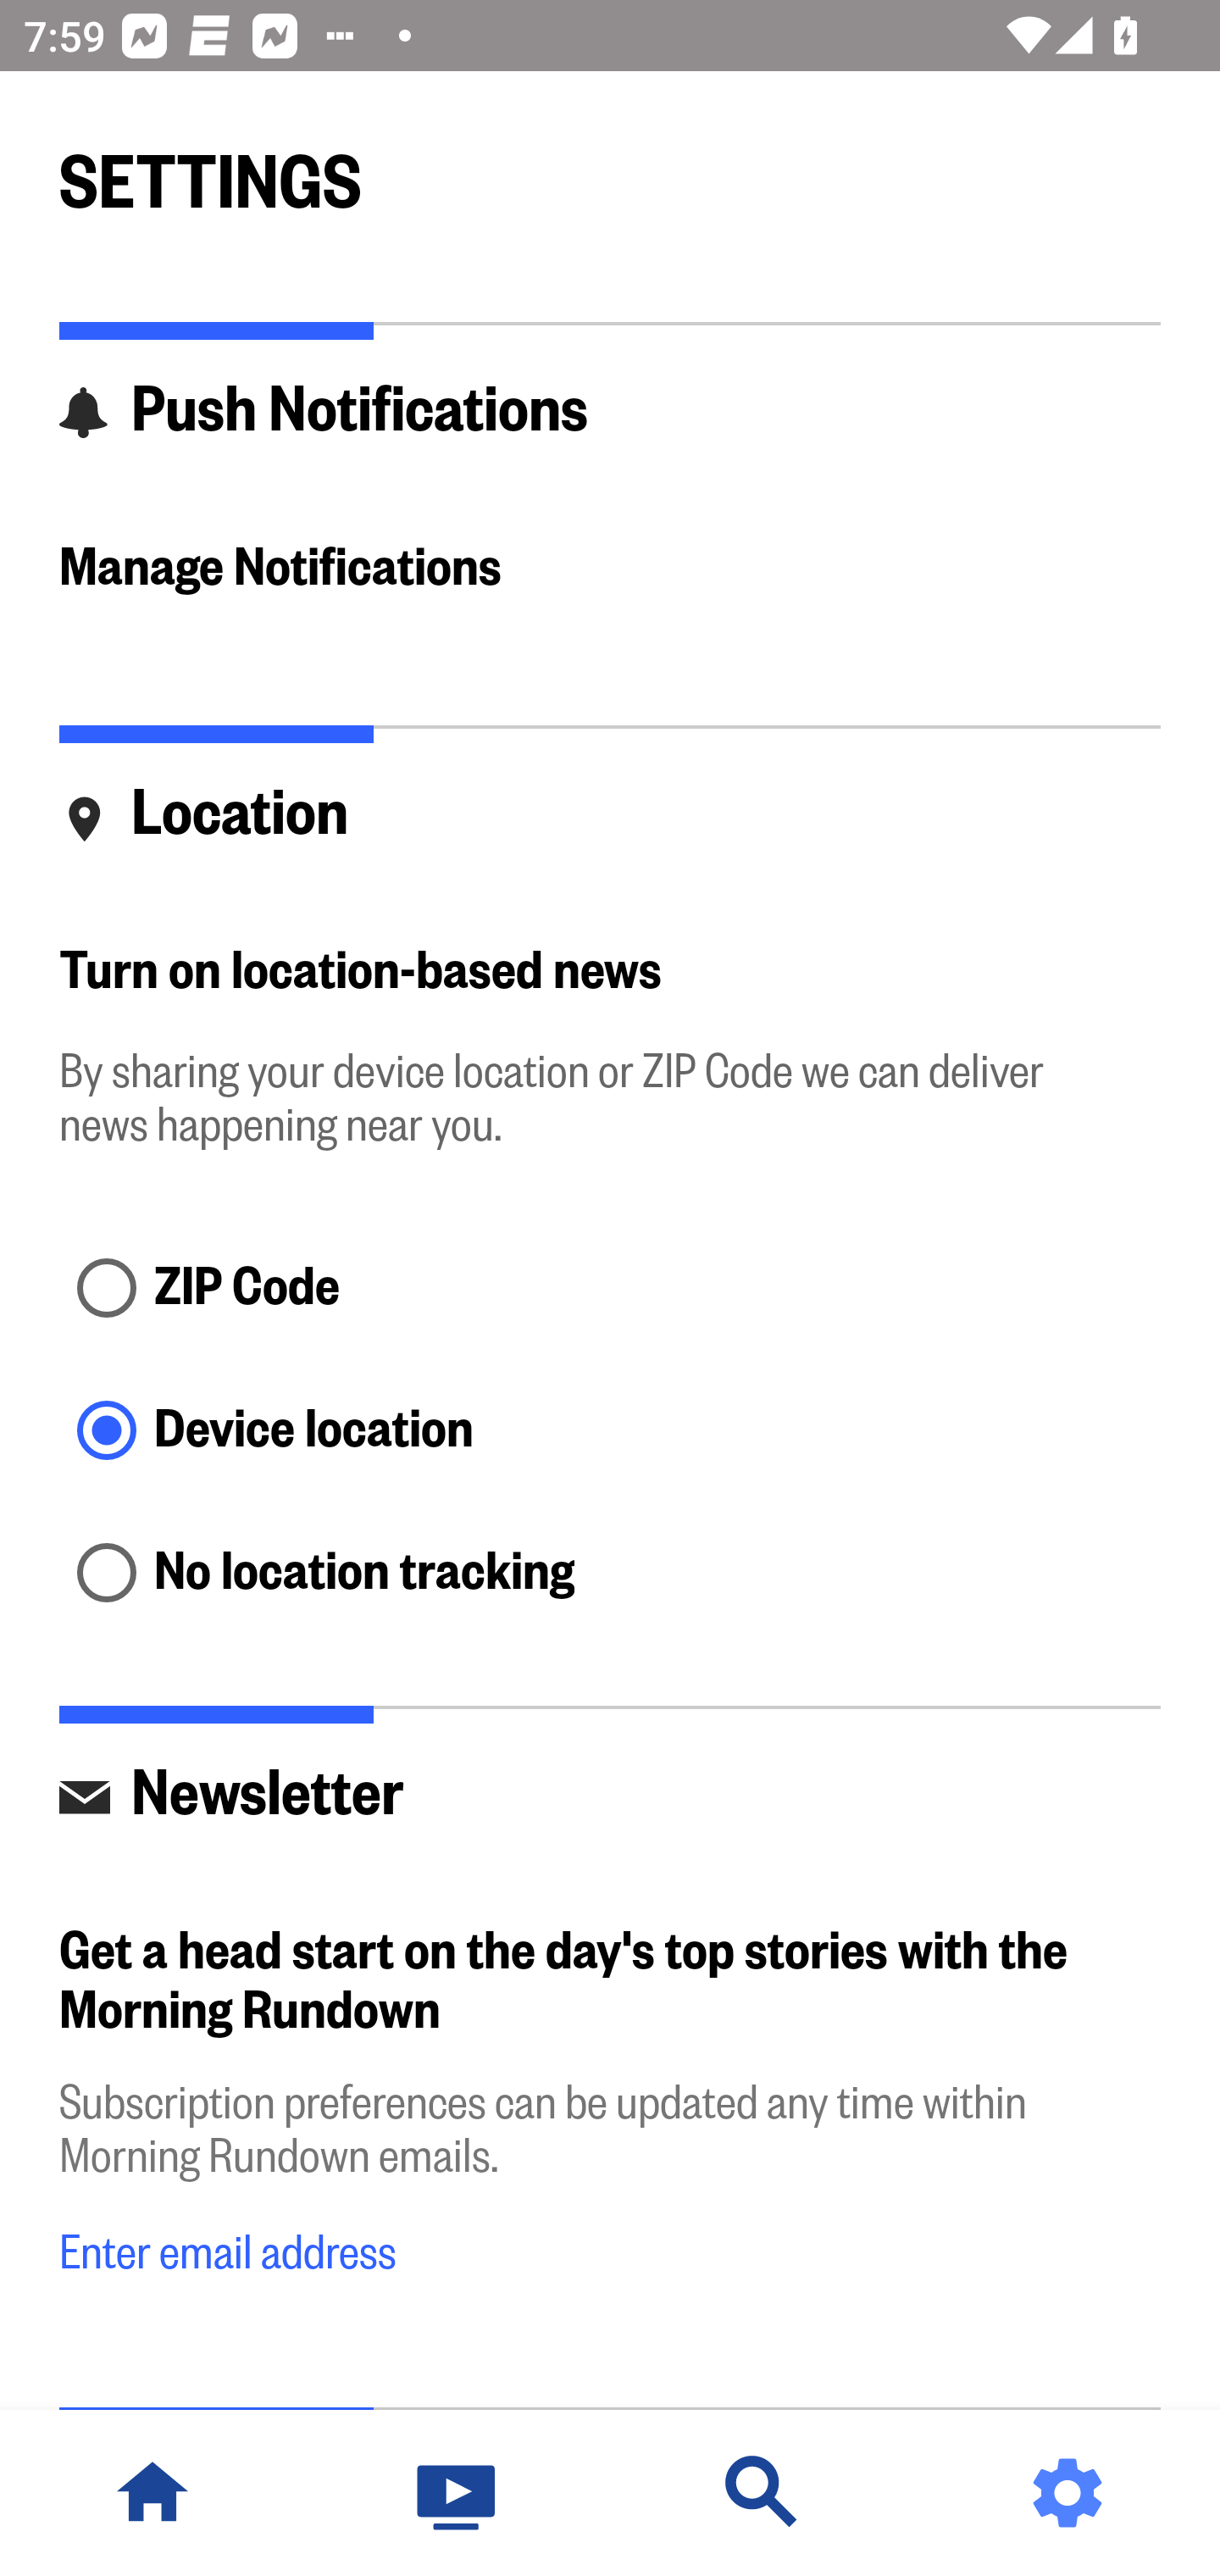 Image resolution: width=1220 pixels, height=2576 pixels. Describe the element at coordinates (610, 168) in the screenshot. I see `SETTINGS` at that location.